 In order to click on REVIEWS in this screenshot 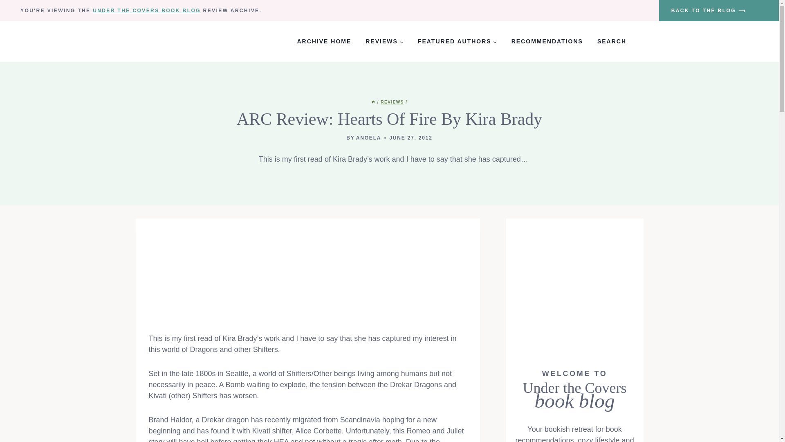, I will do `click(384, 42)`.